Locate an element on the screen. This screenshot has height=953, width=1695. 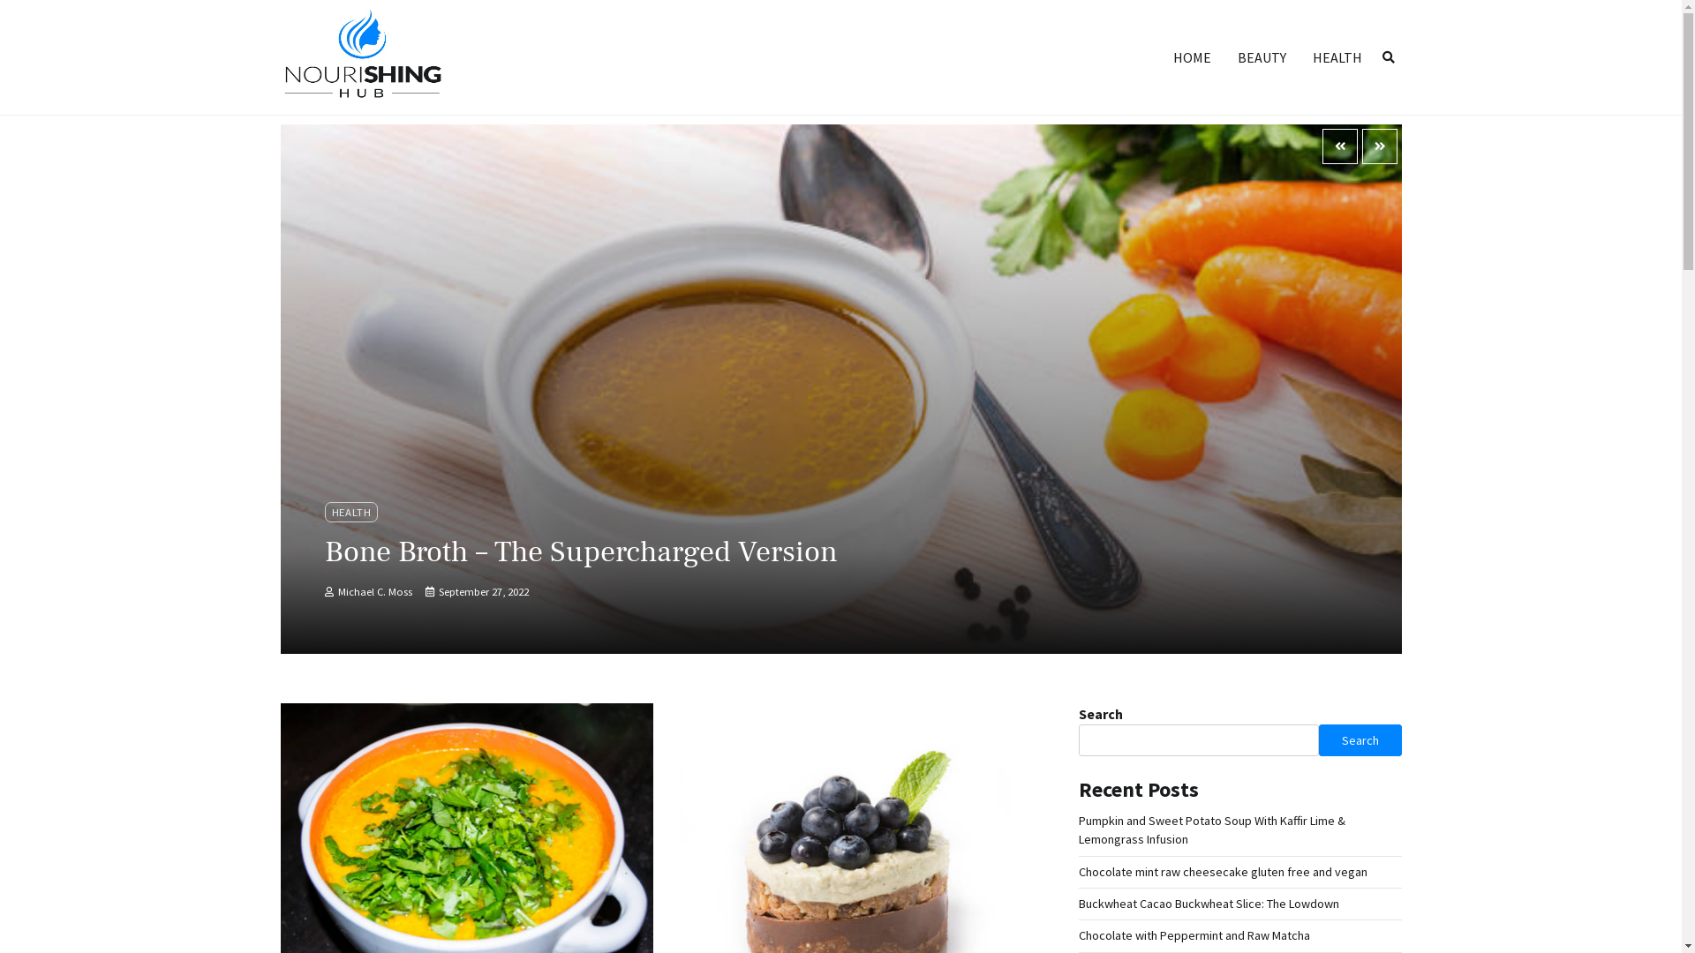
Search is located at coordinates (1360, 740).